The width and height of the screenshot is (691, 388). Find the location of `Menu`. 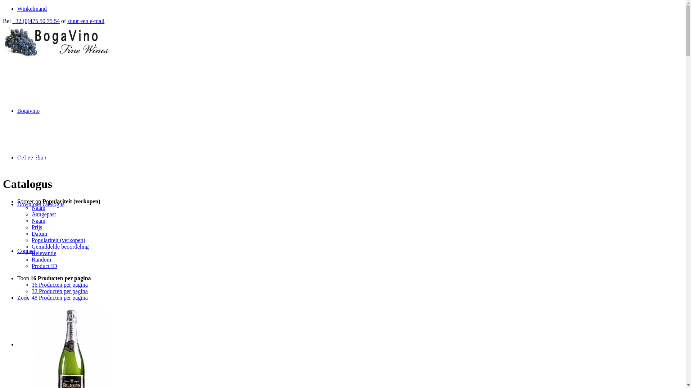

Menu is located at coordinates (24, 344).